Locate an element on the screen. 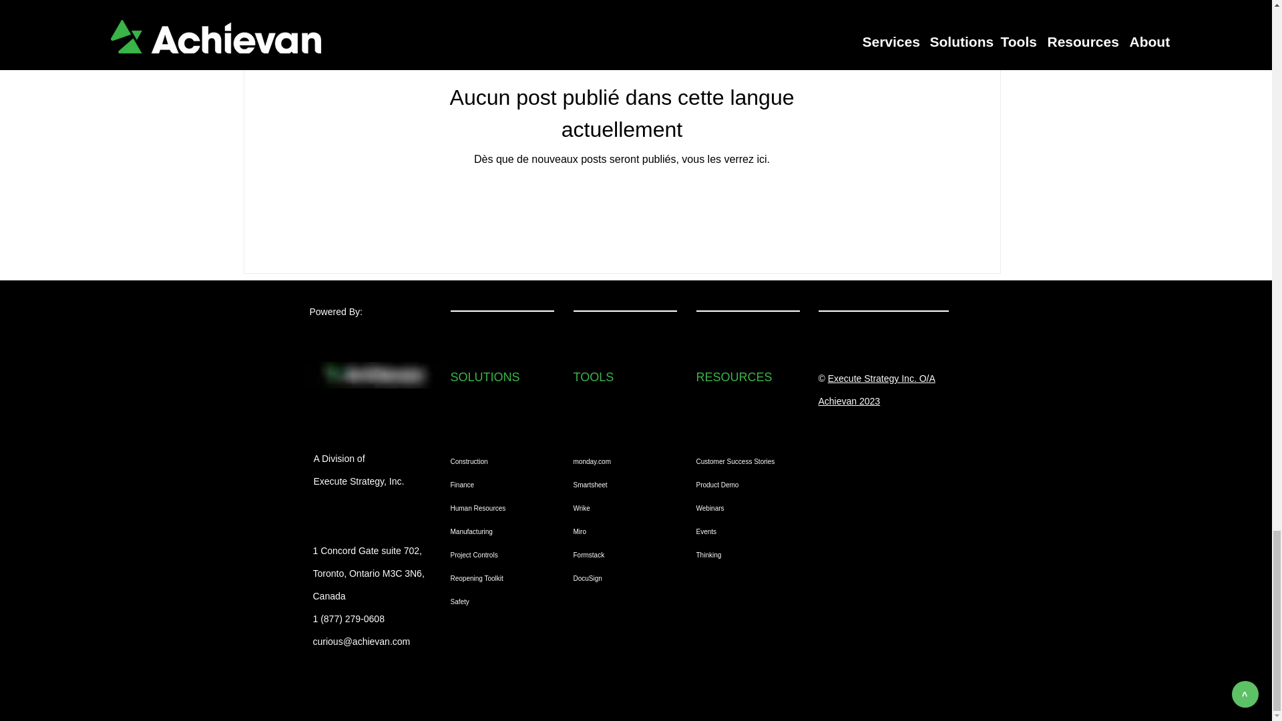  Project Controls is located at coordinates (493, 555).